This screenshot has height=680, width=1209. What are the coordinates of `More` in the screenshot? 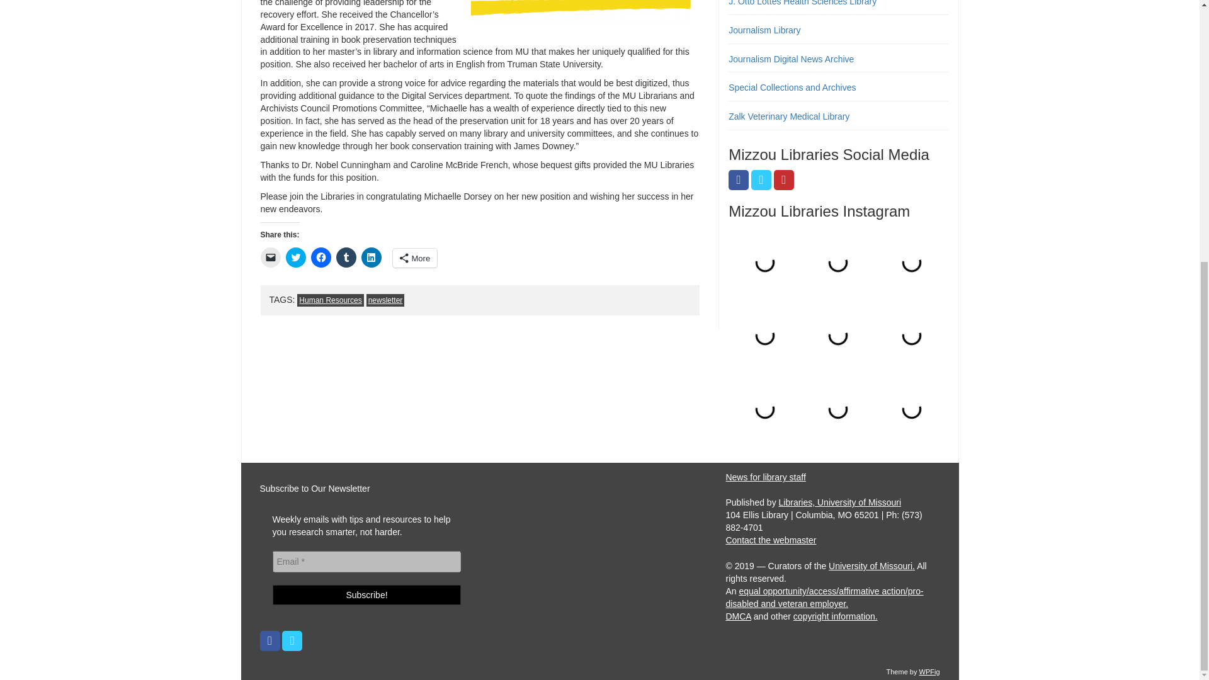 It's located at (416, 258).